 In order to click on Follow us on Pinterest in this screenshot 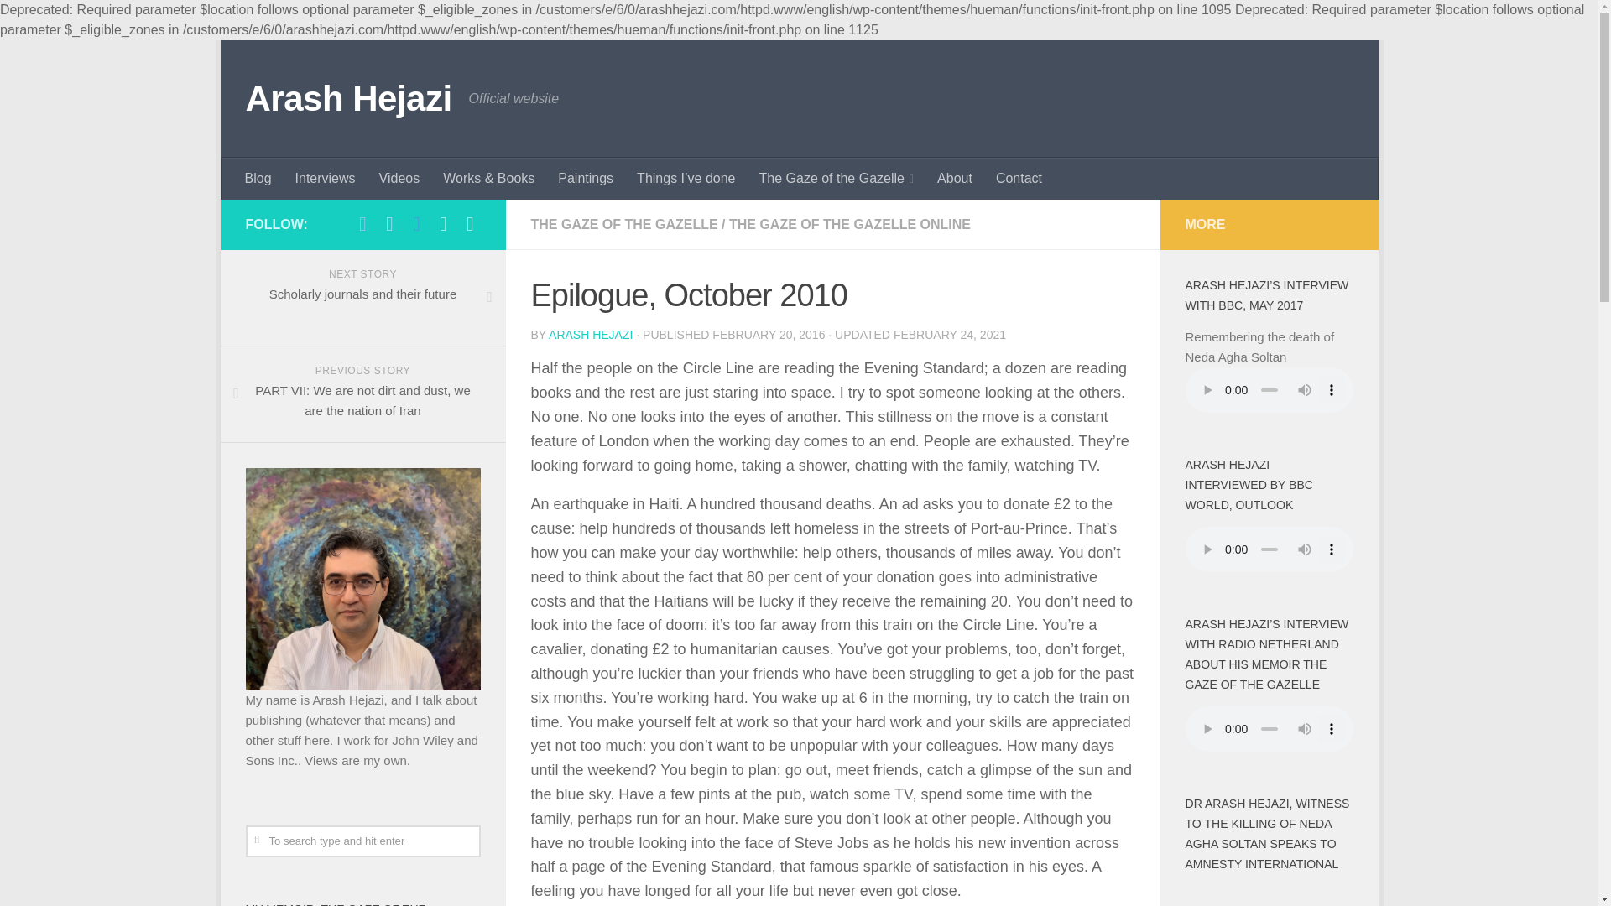, I will do `click(470, 223)`.